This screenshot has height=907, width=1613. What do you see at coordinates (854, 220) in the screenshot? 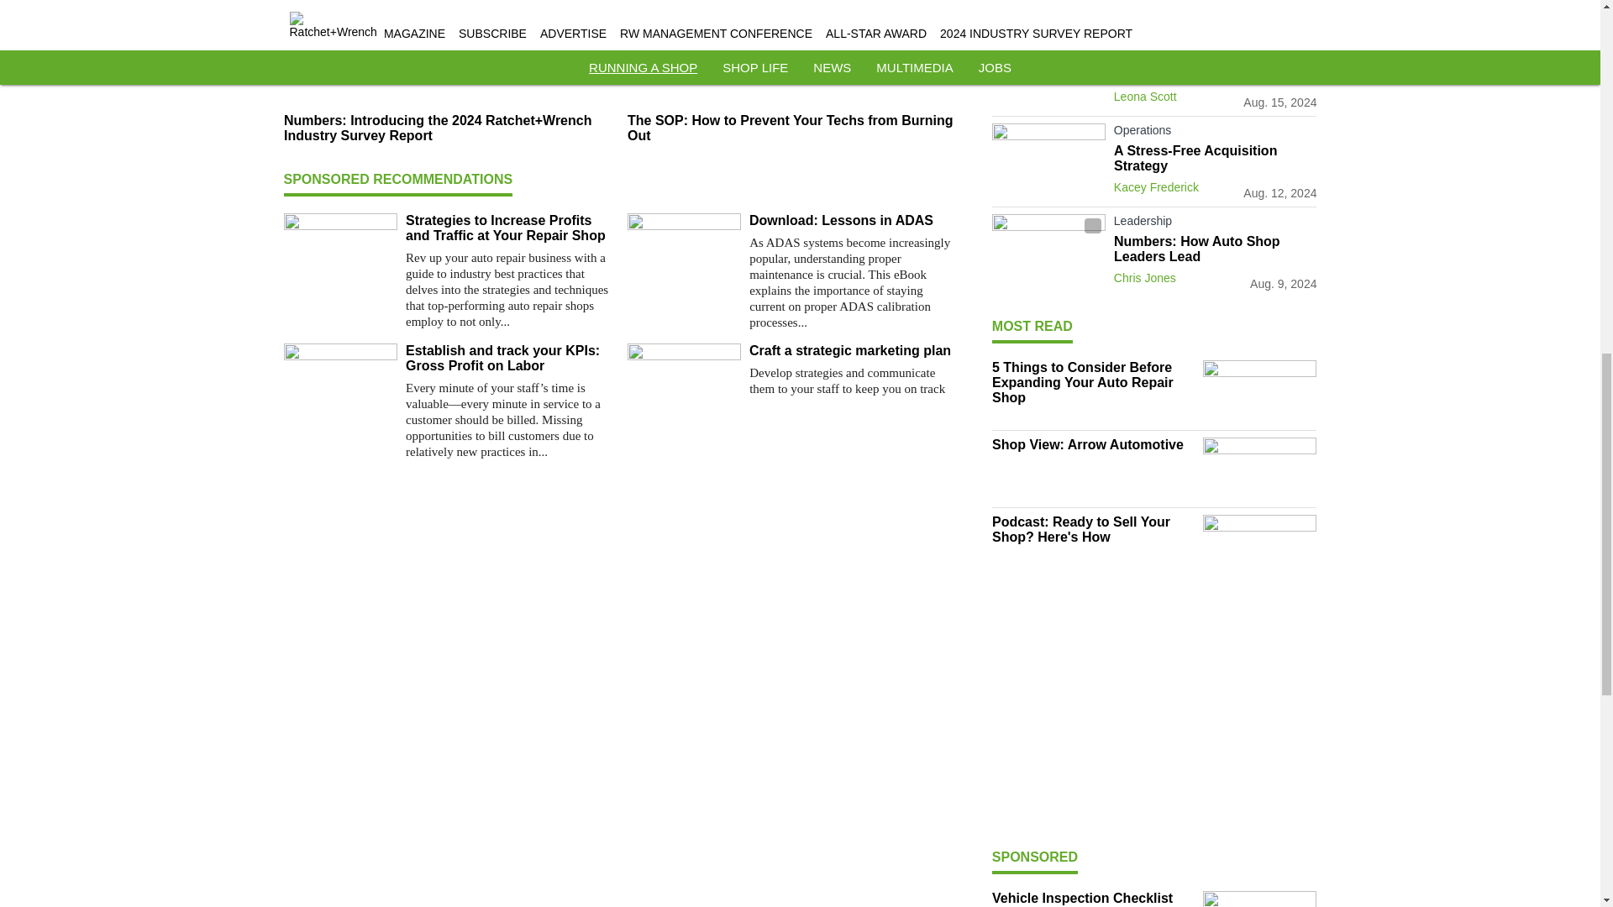
I see `Download: Lessons in ADAS` at bounding box center [854, 220].